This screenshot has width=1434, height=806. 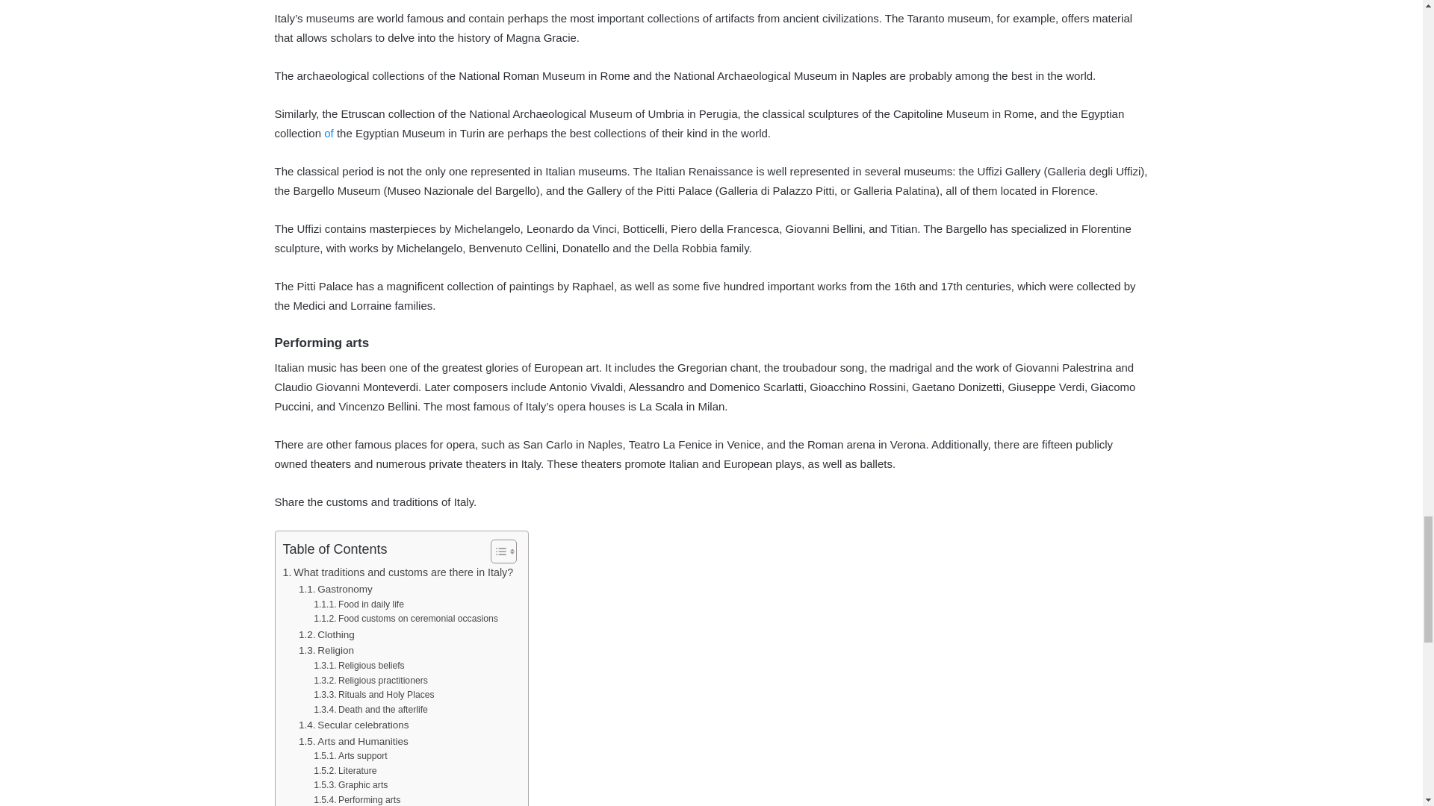 I want to click on Rituals and Holy Places, so click(x=373, y=696).